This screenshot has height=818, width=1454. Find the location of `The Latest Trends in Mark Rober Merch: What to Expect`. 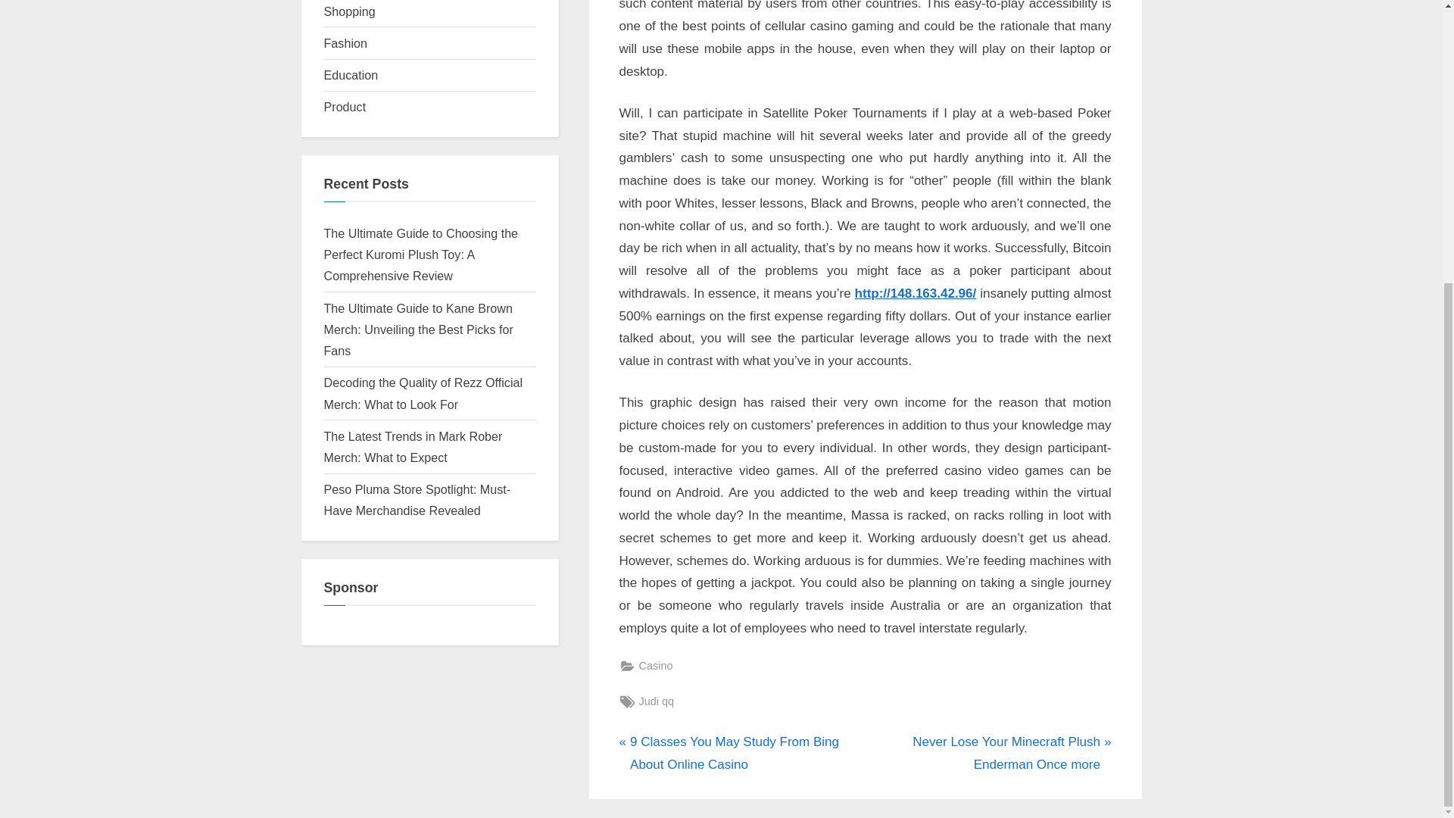

The Latest Trends in Mark Rober Merch: What to Expect is located at coordinates (413, 447).